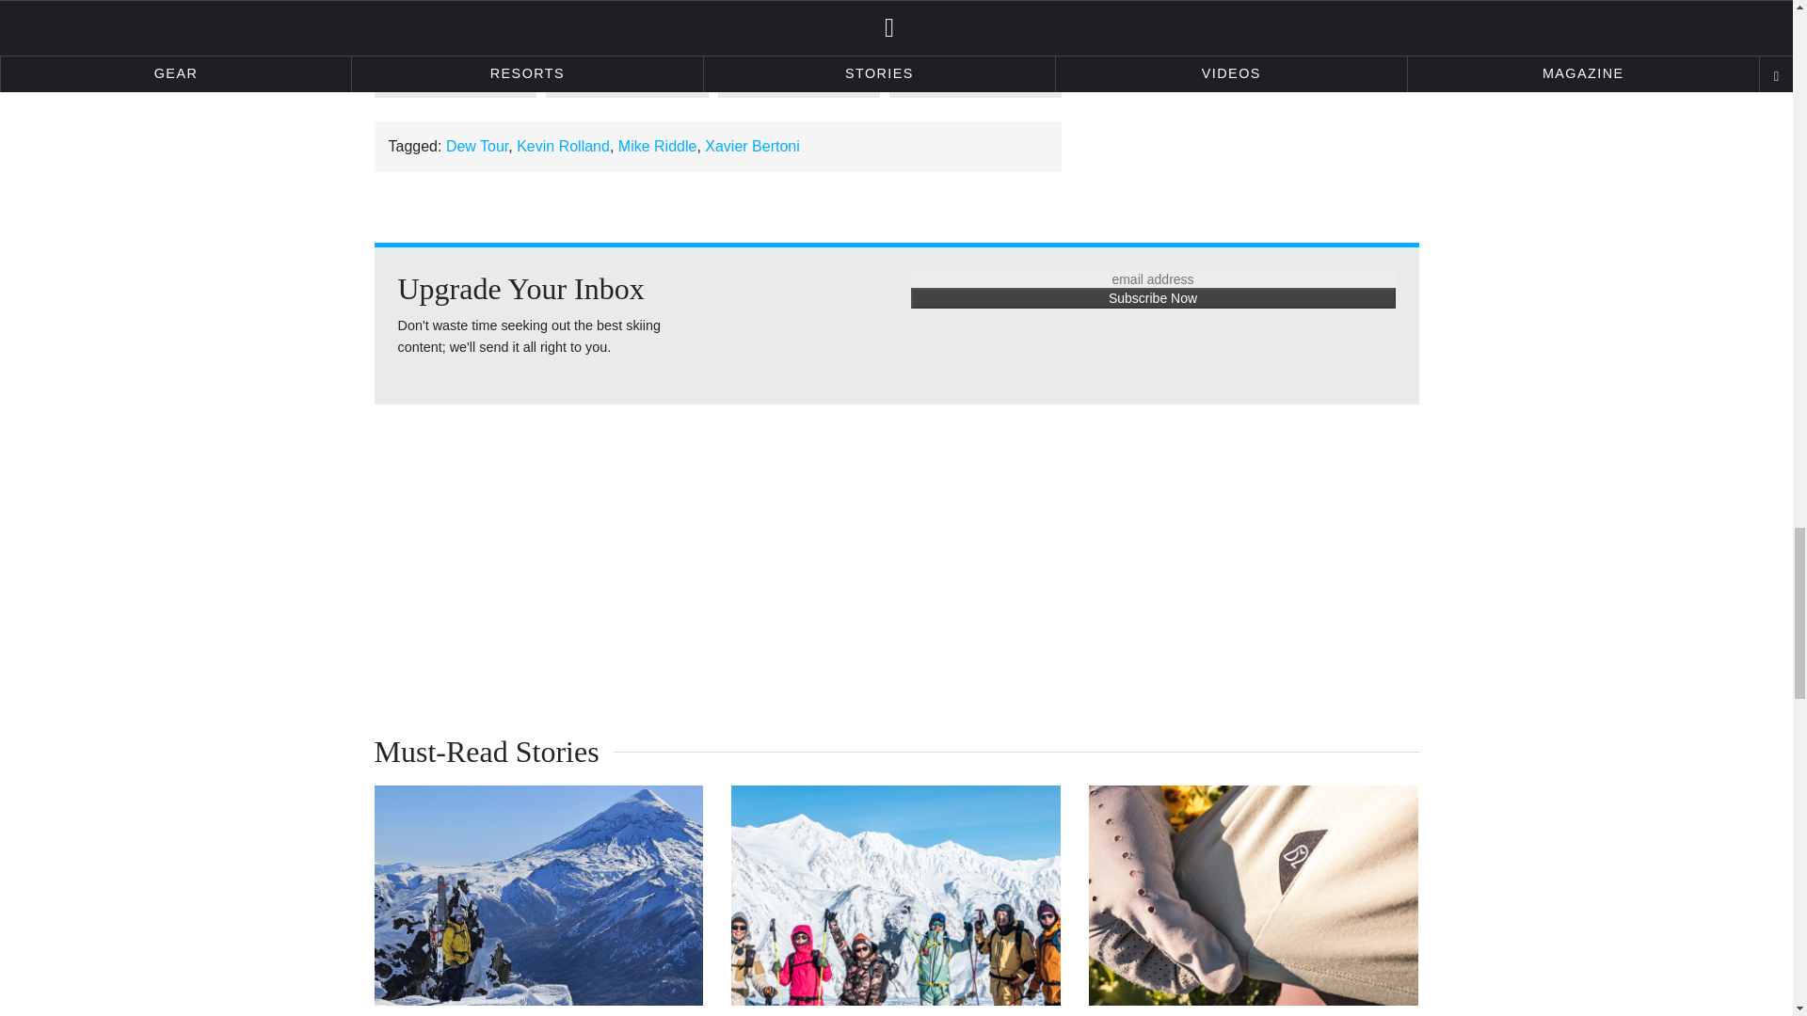  What do you see at coordinates (1152, 297) in the screenshot?
I see `Subscribe Now` at bounding box center [1152, 297].